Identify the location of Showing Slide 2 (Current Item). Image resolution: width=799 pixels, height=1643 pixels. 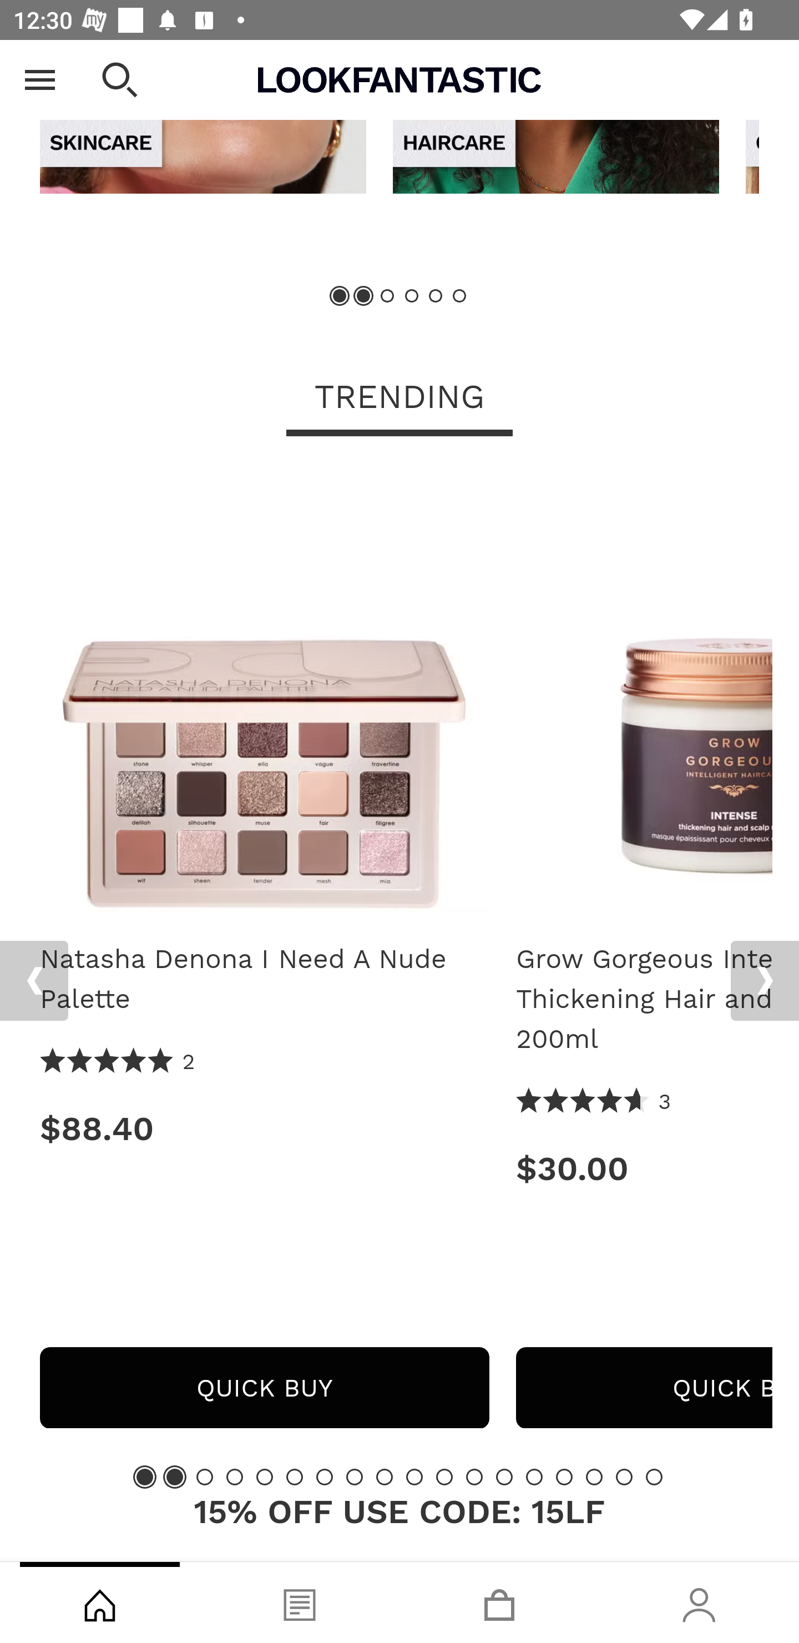
(174, 1478).